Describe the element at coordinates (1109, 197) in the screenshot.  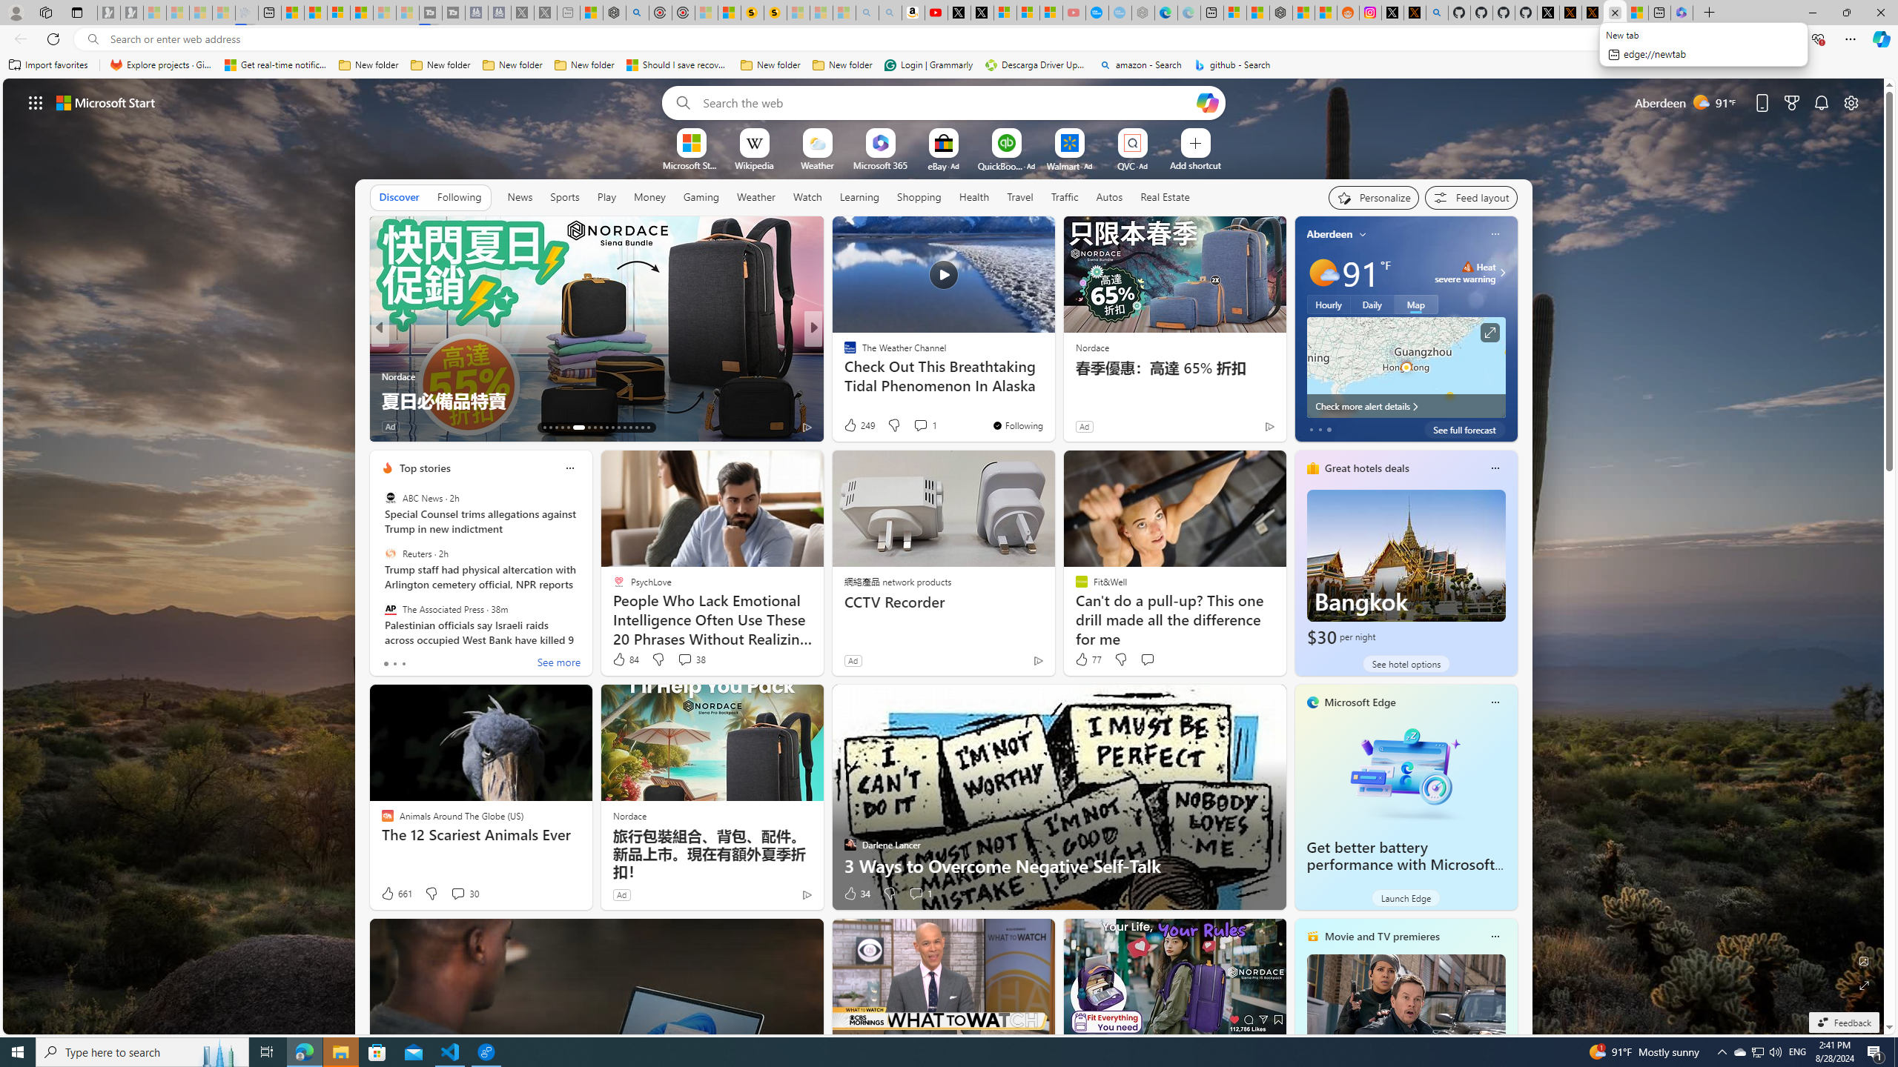
I see `Autos` at that location.